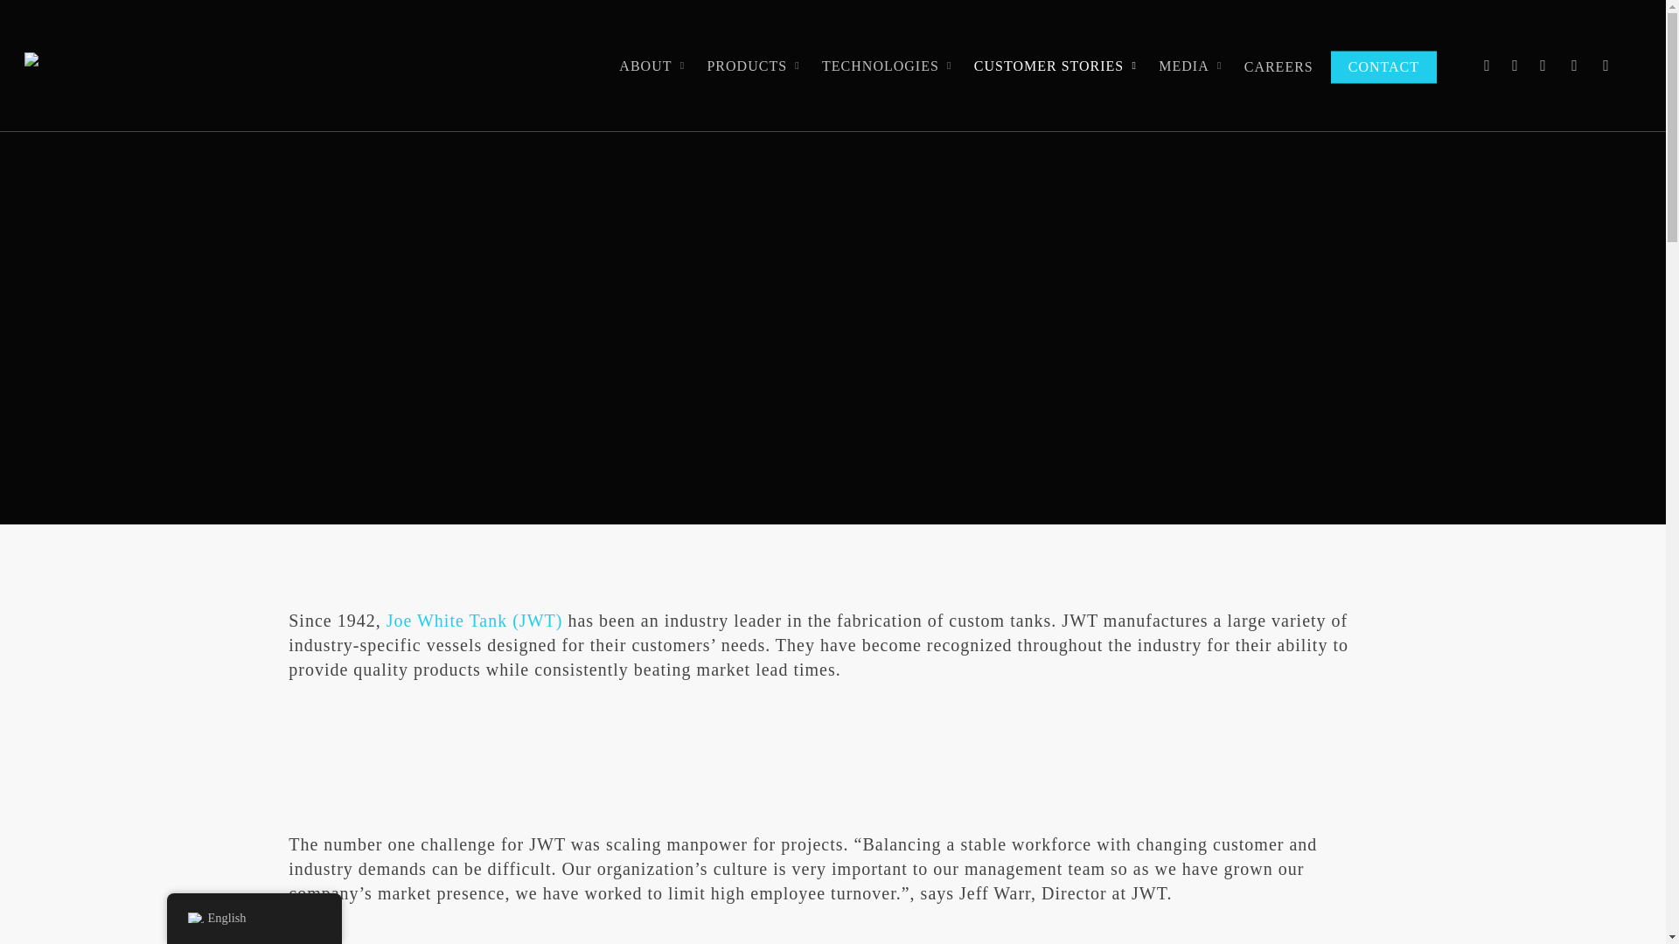 Image resolution: width=1679 pixels, height=944 pixels. I want to click on English, so click(194, 918).